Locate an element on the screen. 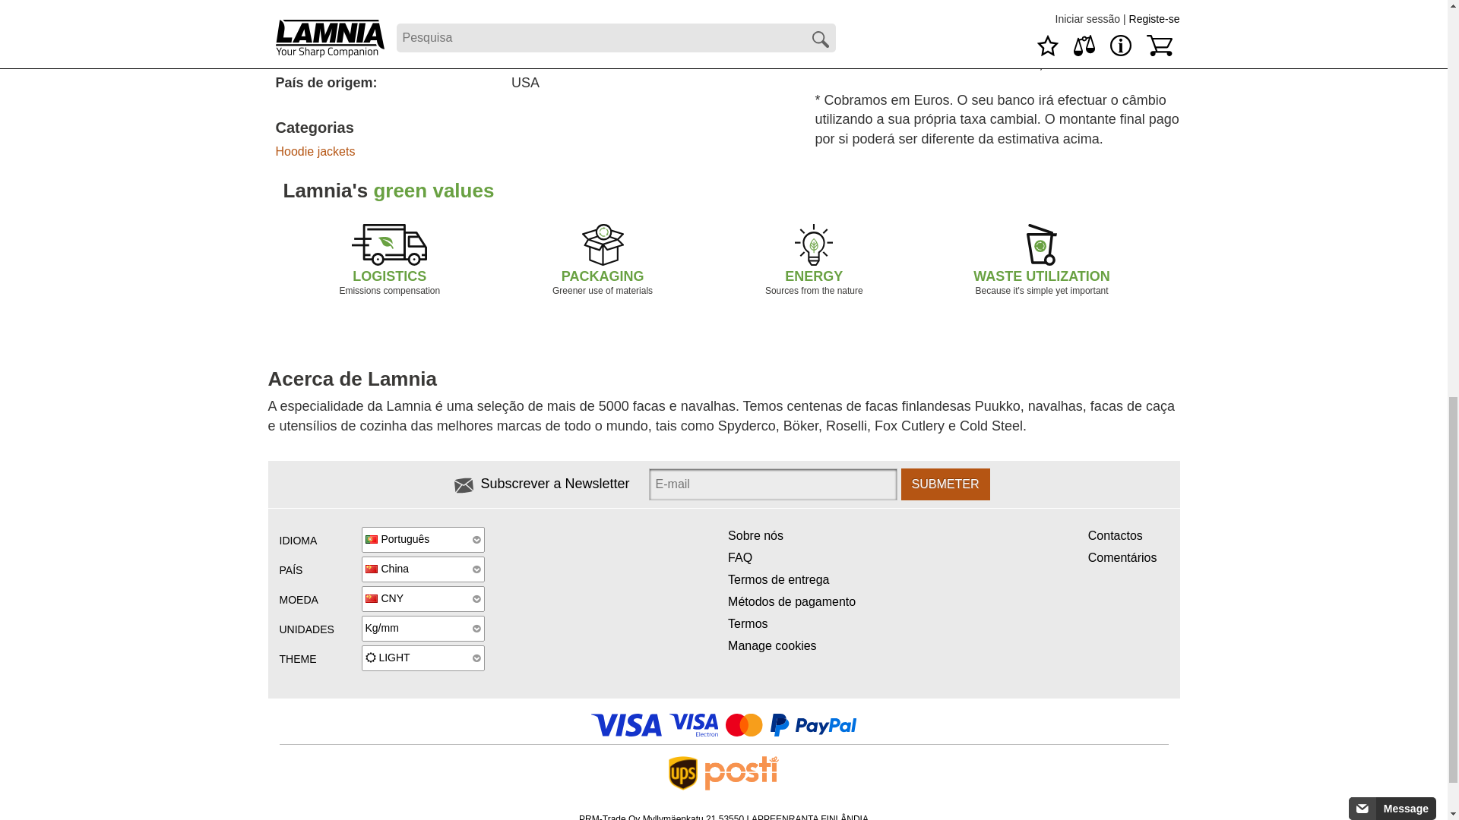 The width and height of the screenshot is (1459, 820). Posti is located at coordinates (742, 773).